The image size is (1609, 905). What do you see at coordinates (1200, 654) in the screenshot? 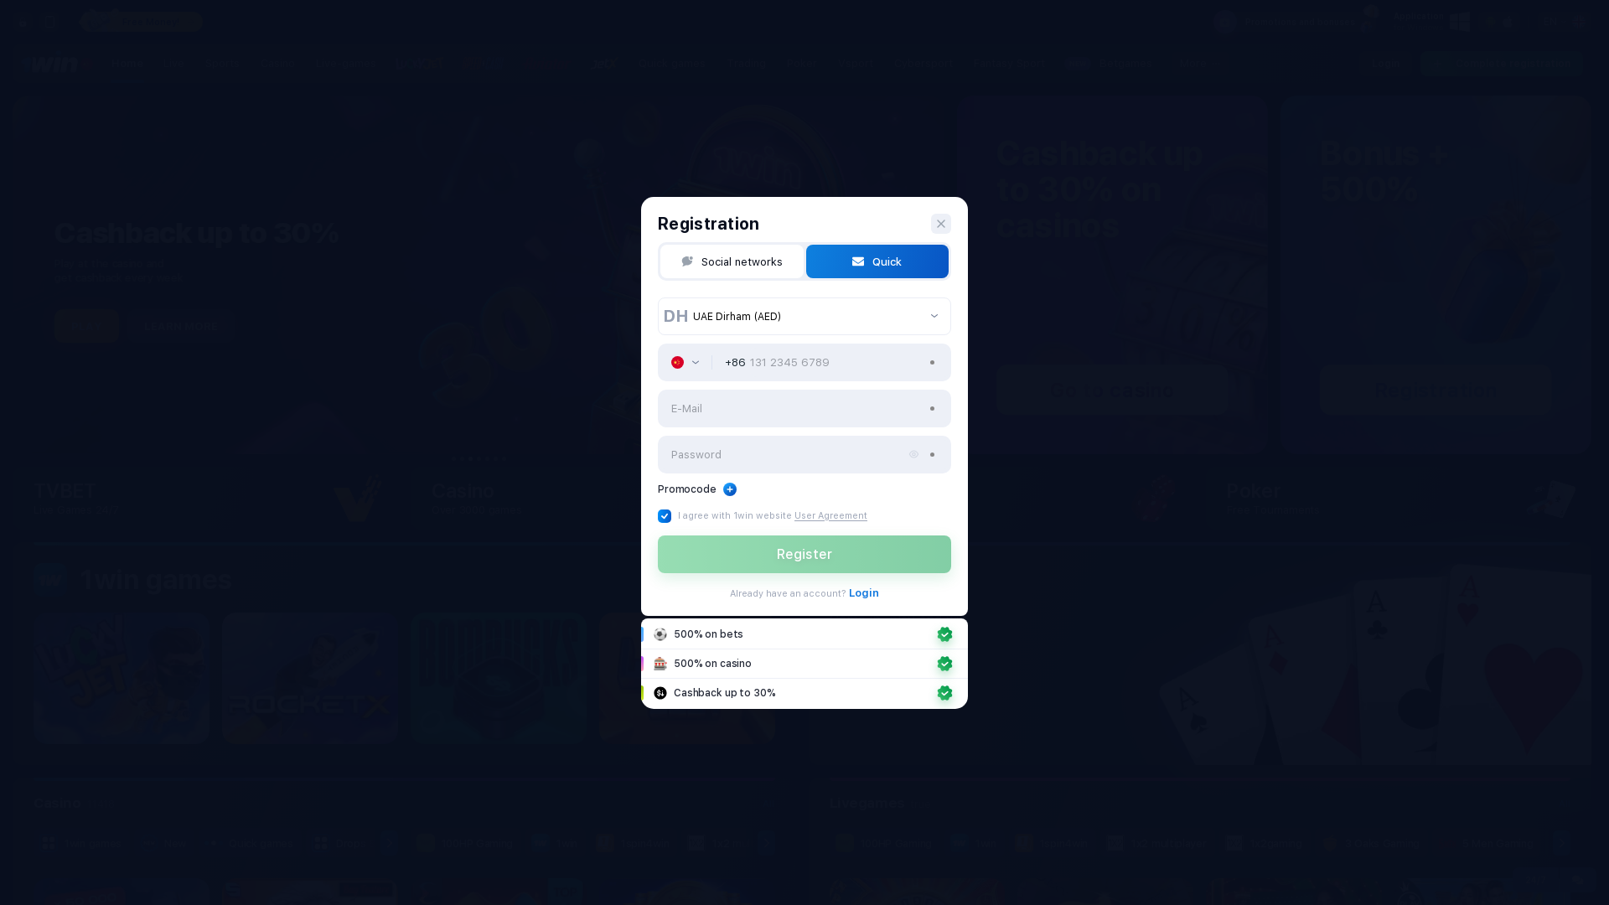
I see `Poker
Come in, play and win
Get bonus` at bounding box center [1200, 654].